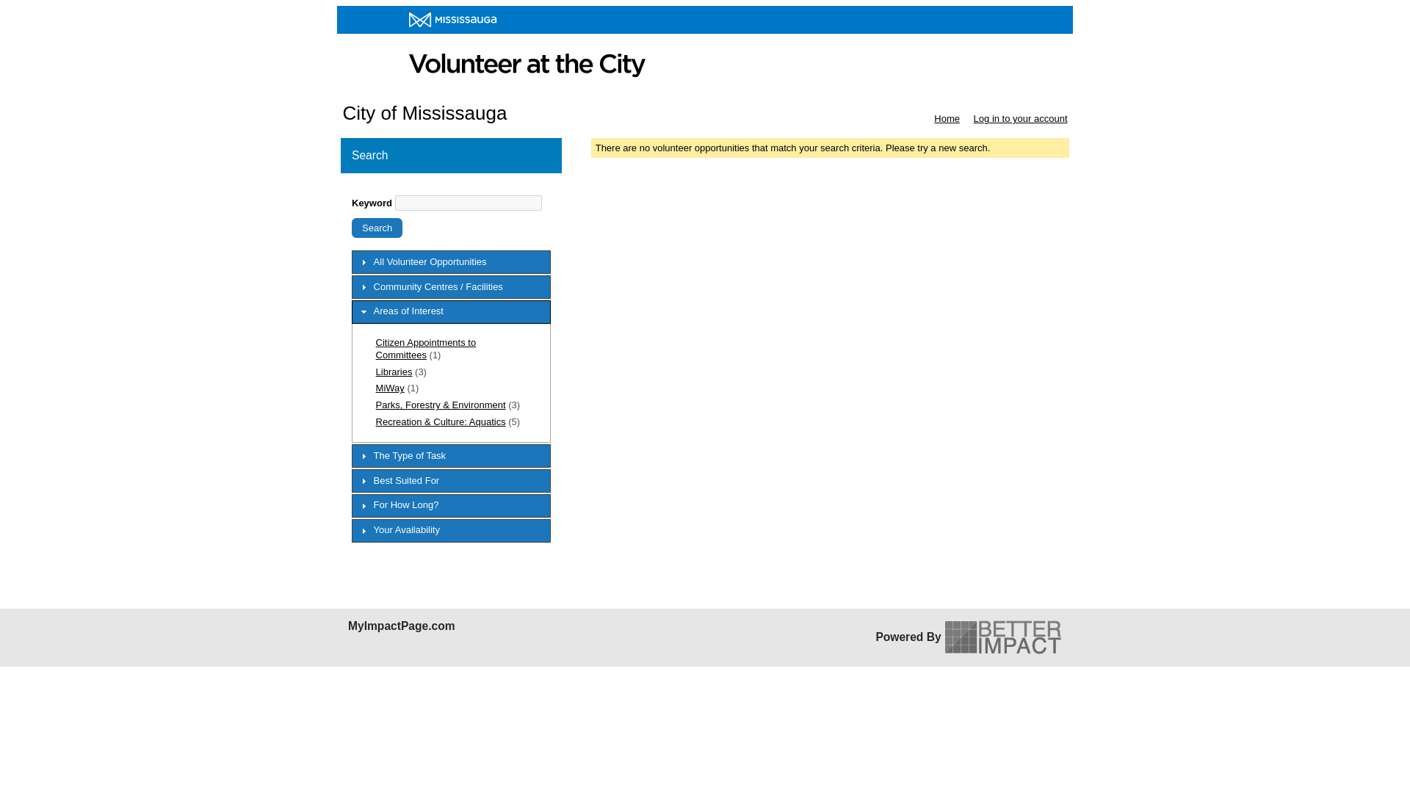  What do you see at coordinates (376, 228) in the screenshot?
I see `Search` at bounding box center [376, 228].